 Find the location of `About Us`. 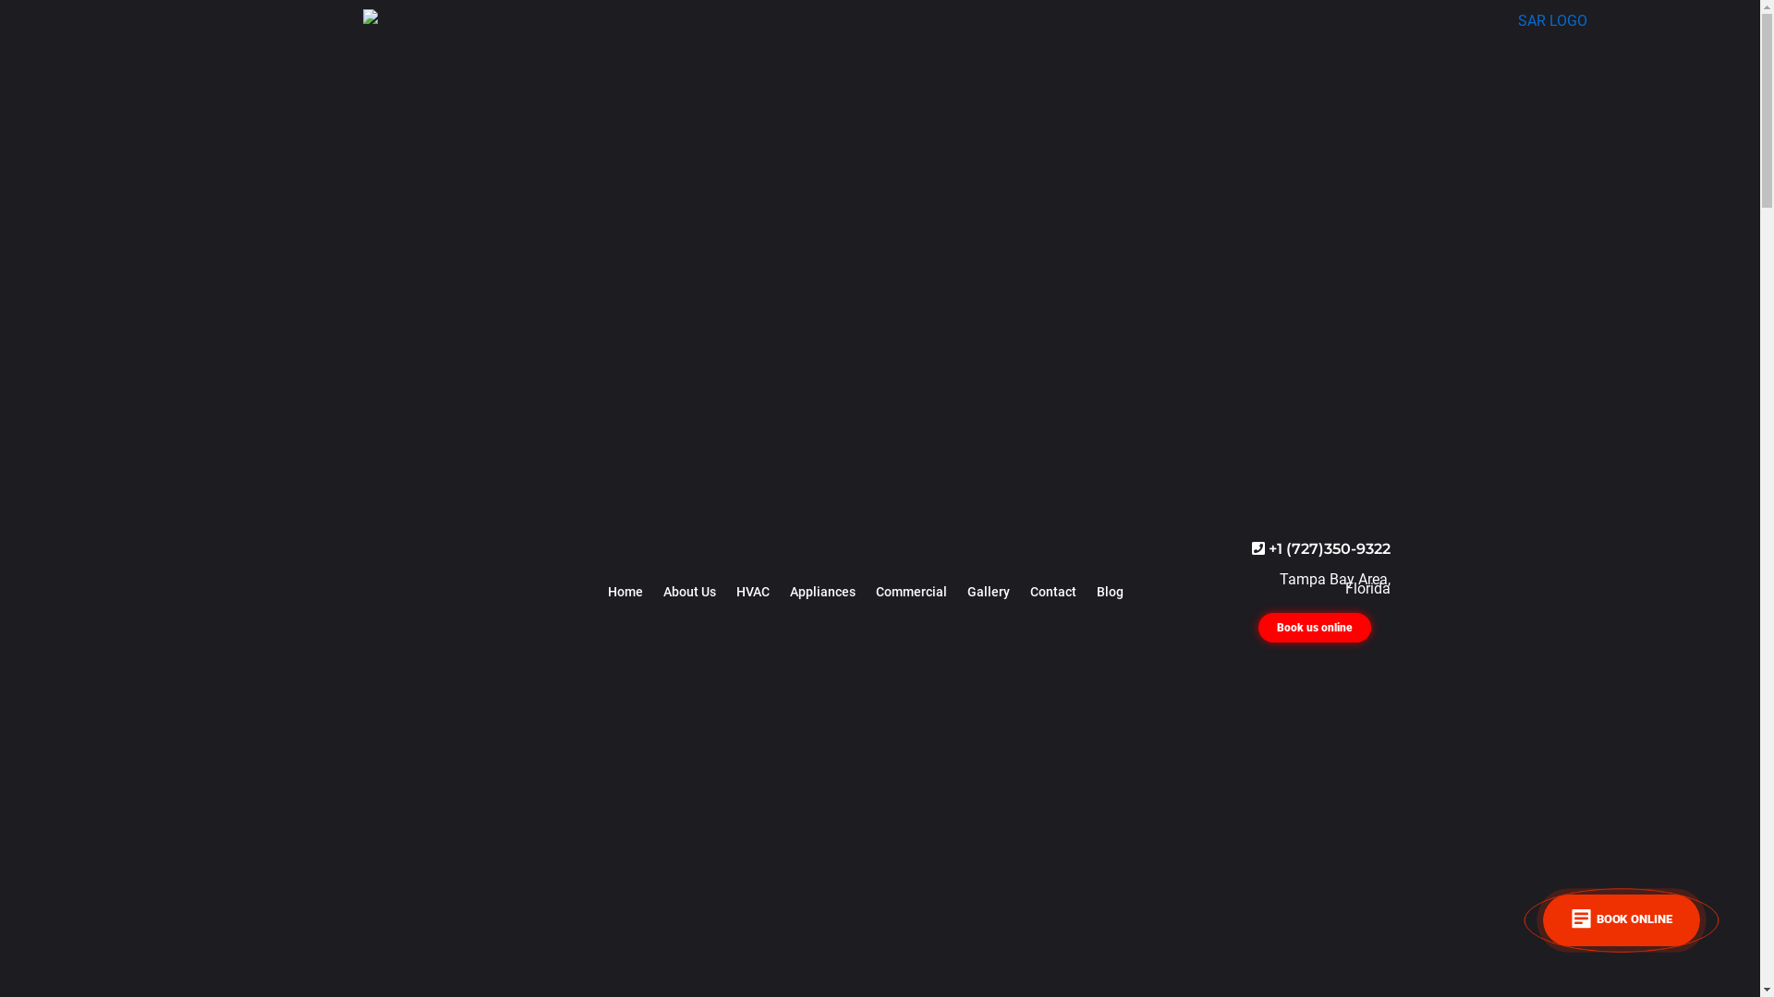

About Us is located at coordinates (689, 592).